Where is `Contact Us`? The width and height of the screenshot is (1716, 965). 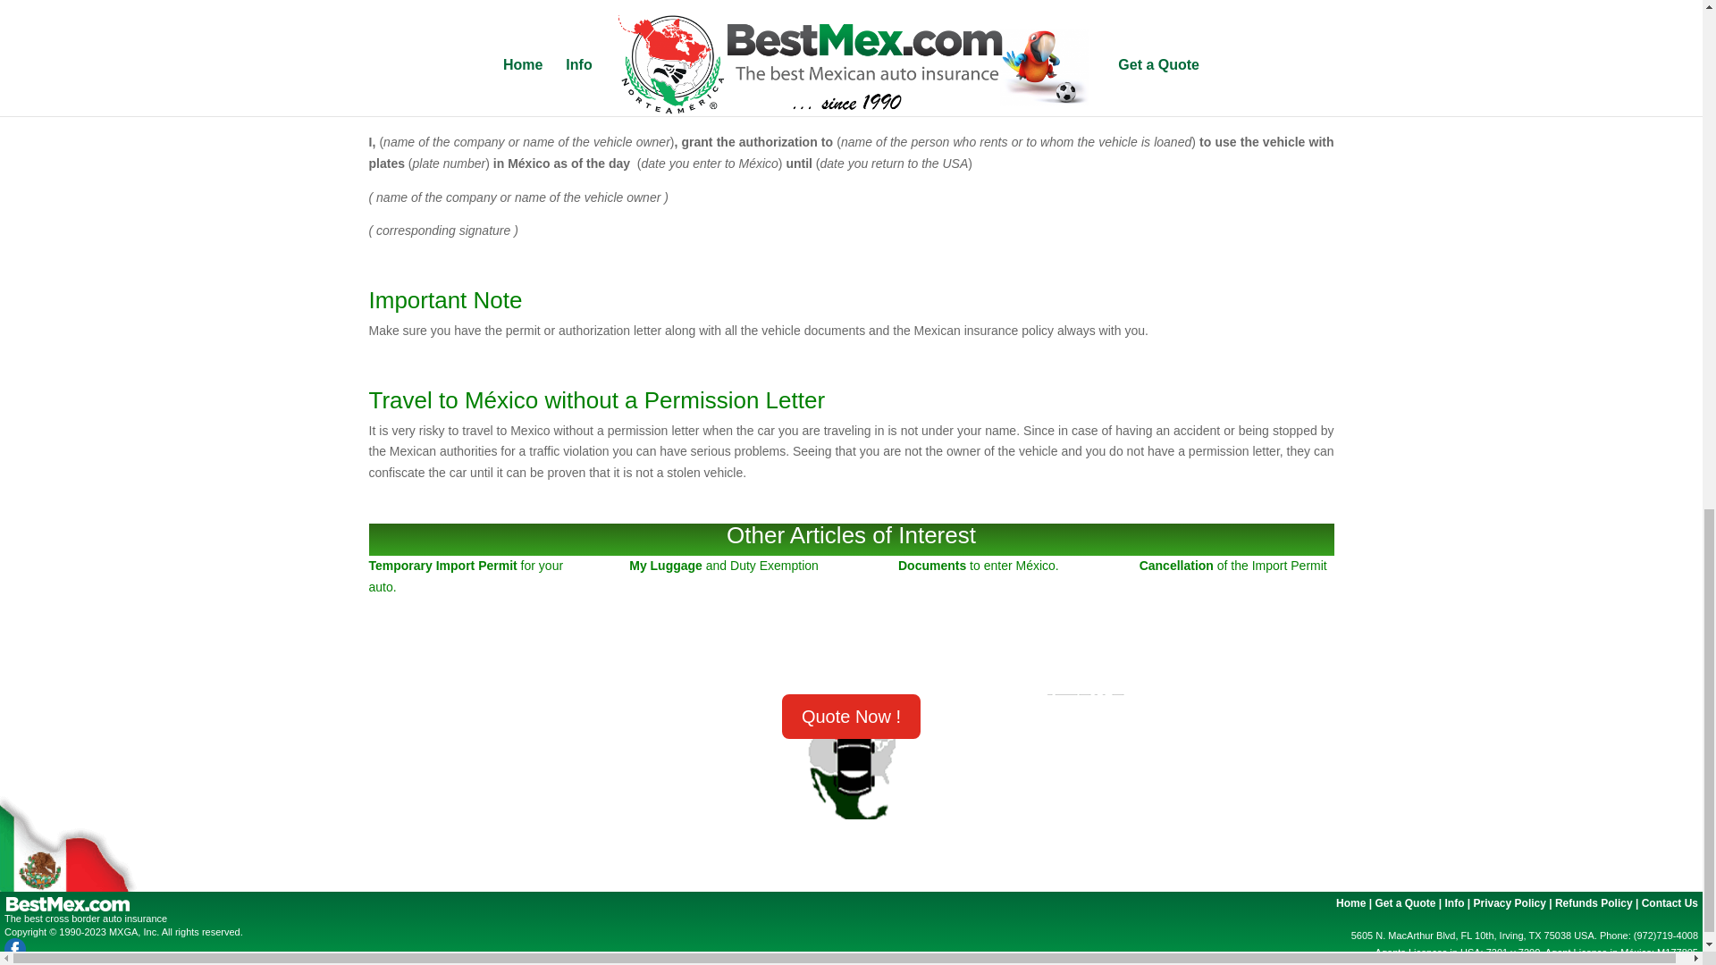 Contact Us is located at coordinates (1670, 903).